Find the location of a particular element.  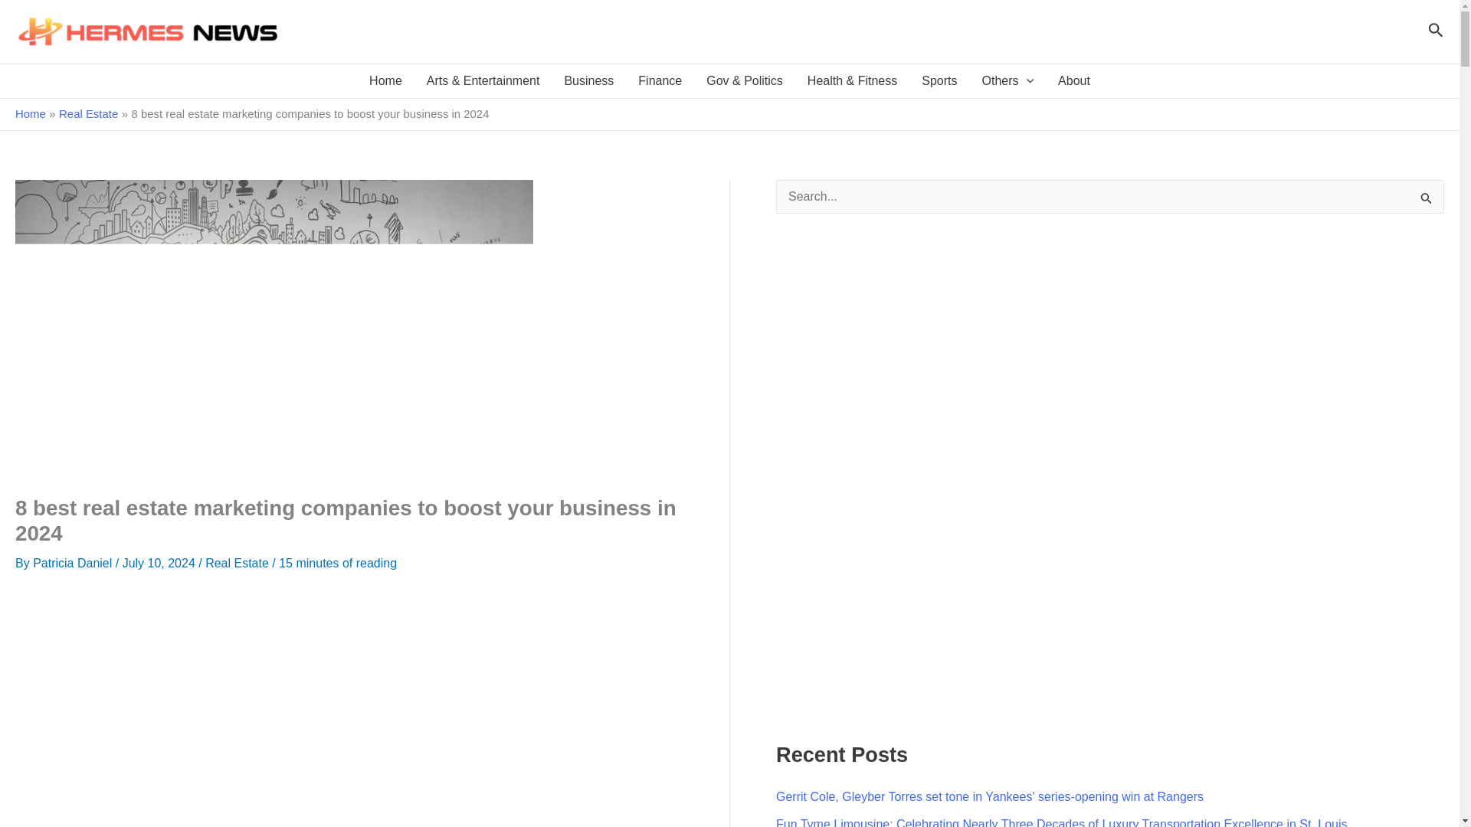

Business is located at coordinates (588, 81).